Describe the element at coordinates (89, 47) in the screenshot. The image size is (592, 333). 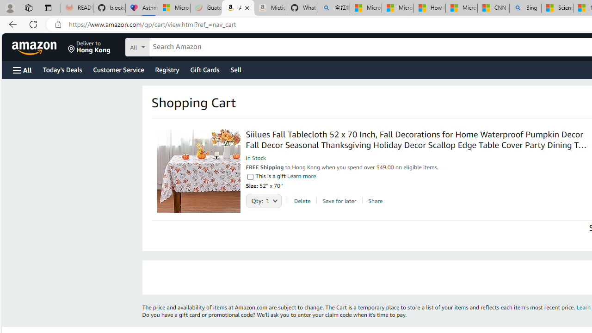
I see `Deliver to Hong Kong` at that location.